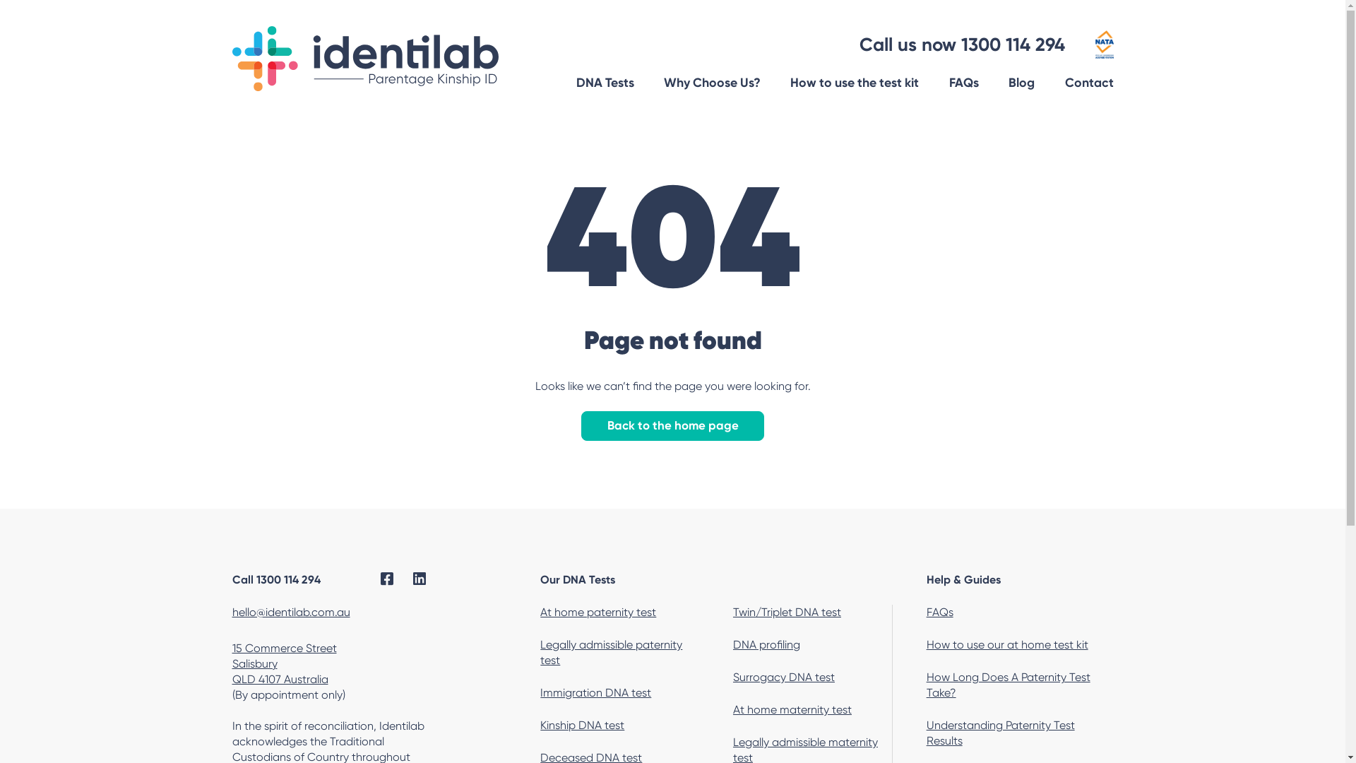 This screenshot has width=1356, height=763. Describe the element at coordinates (712, 83) in the screenshot. I see `Why Choose Us?` at that location.